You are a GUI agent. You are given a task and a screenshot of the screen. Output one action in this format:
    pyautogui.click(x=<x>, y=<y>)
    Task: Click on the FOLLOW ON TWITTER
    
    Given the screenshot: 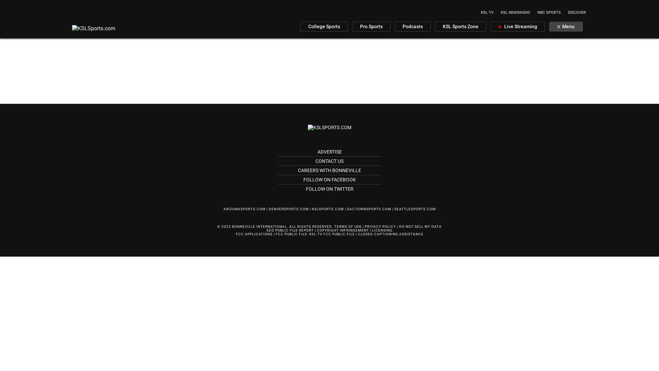 What is the action you would take?
    pyautogui.click(x=329, y=189)
    